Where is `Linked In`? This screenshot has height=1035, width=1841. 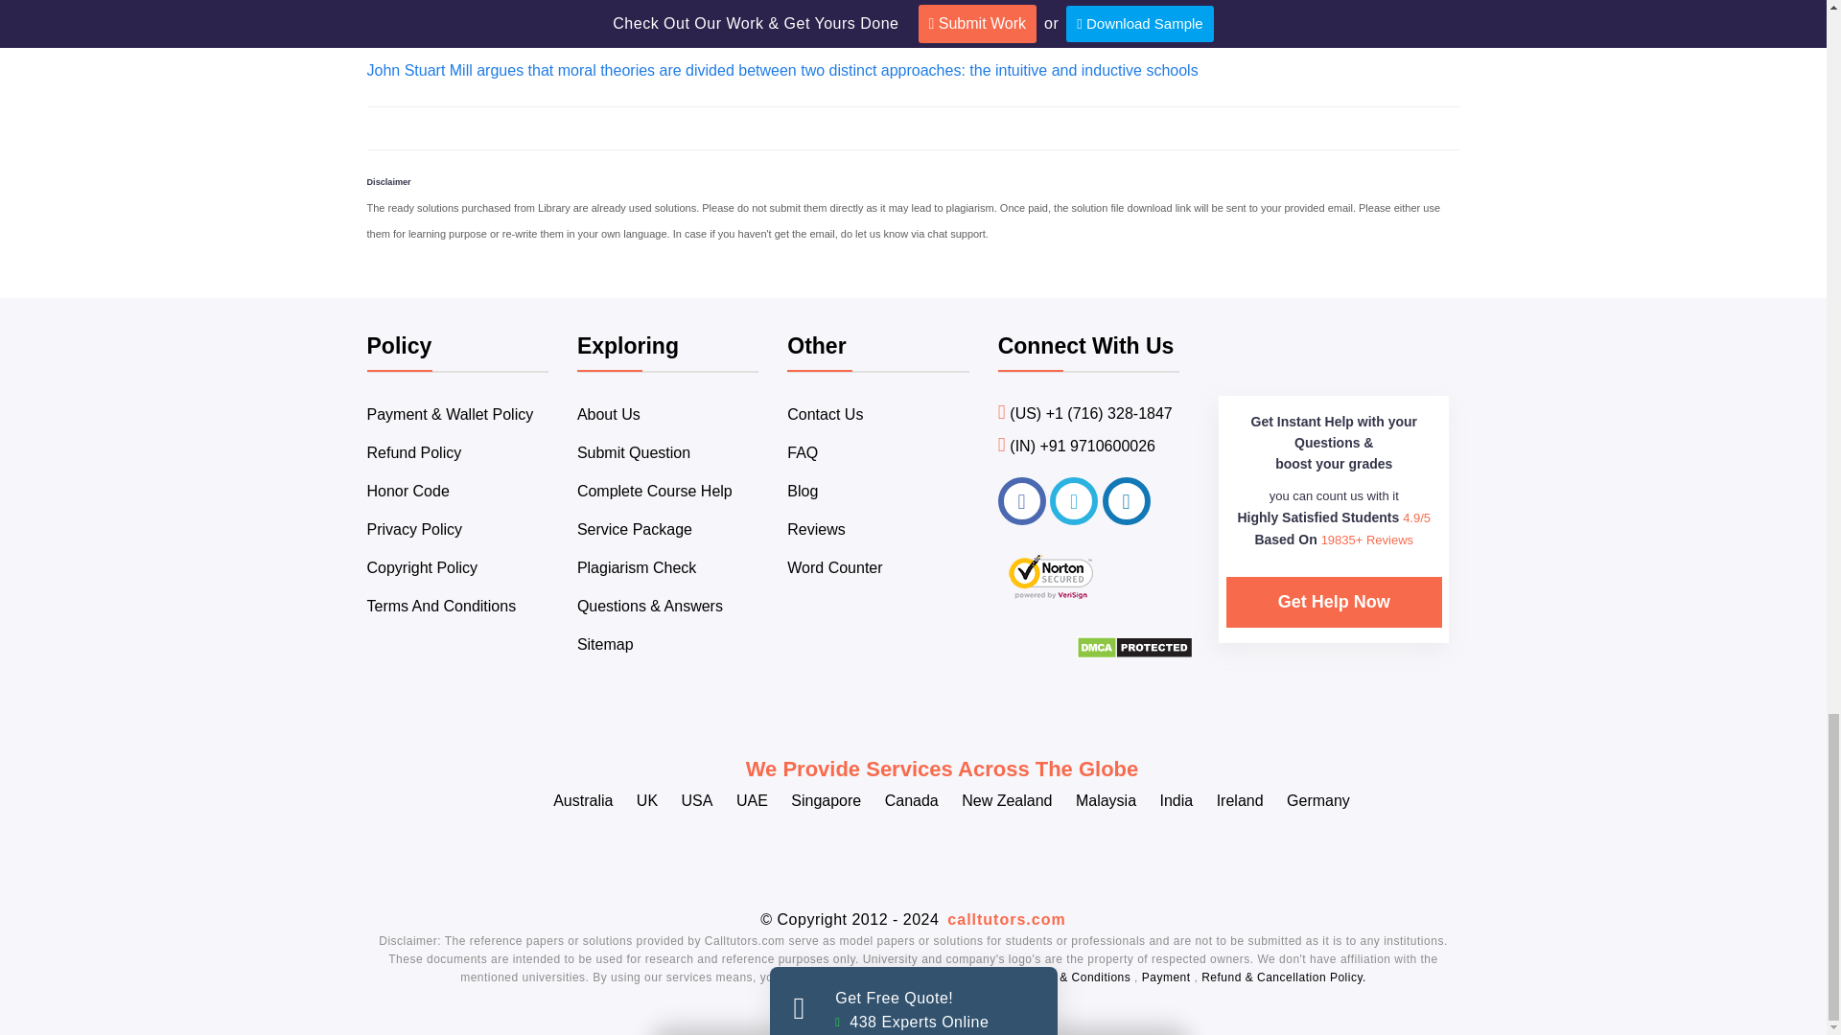
Linked In is located at coordinates (1127, 500).